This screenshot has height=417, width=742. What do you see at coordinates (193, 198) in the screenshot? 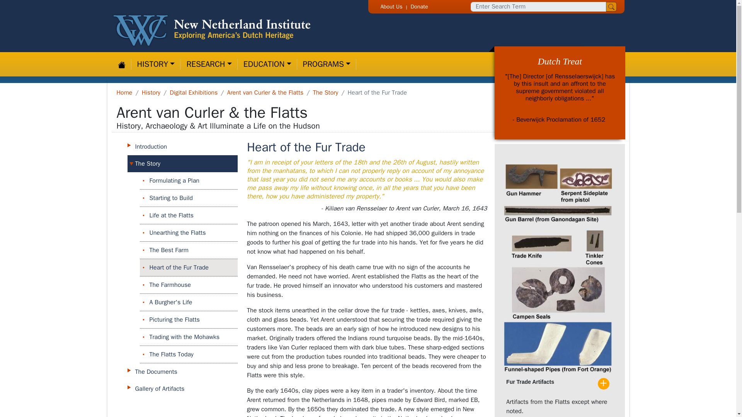
I see `Starting to Build` at bounding box center [193, 198].